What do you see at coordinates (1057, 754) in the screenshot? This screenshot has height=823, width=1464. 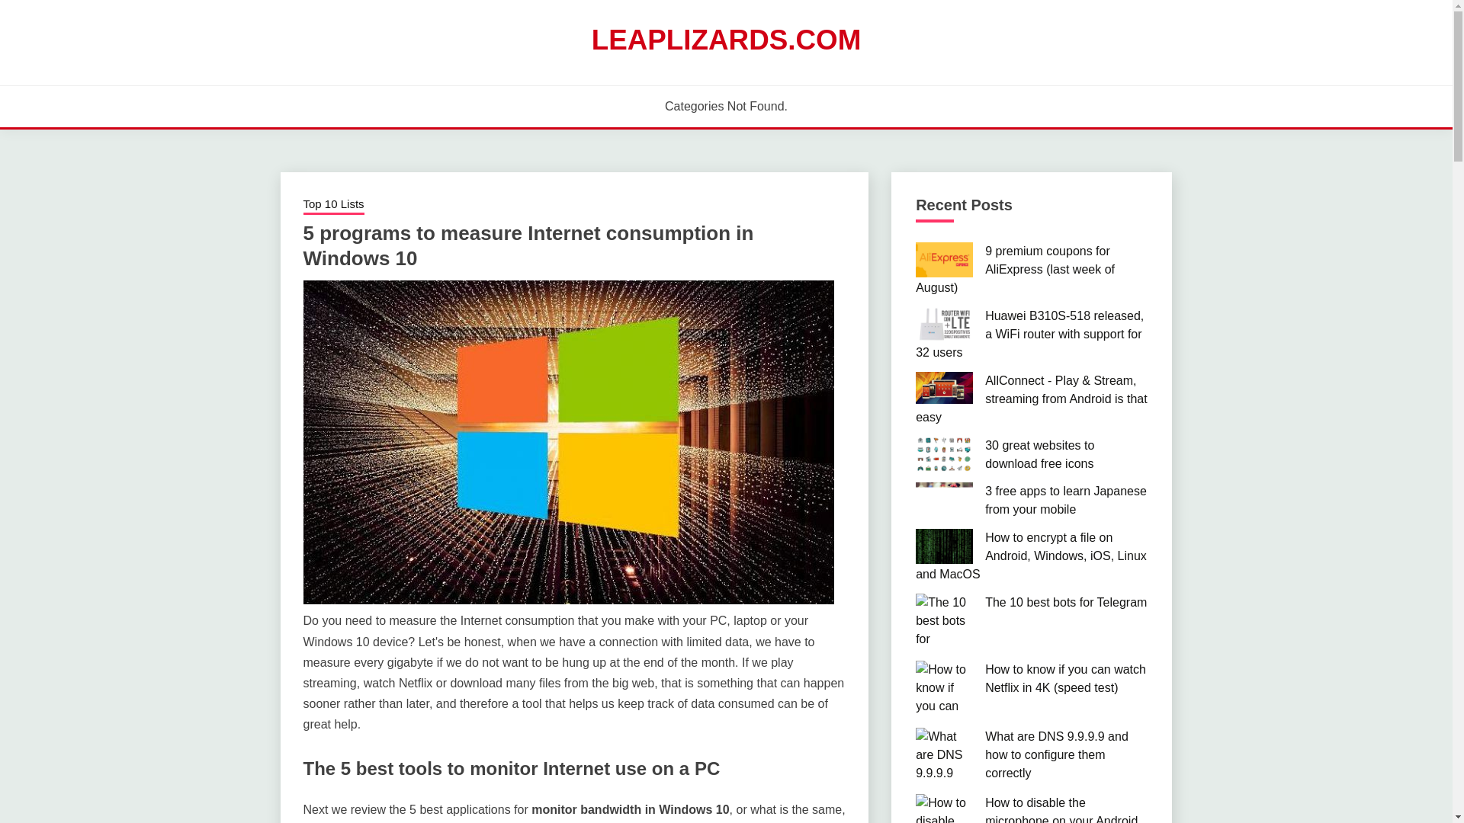 I see `What are DNS 9.9.9.9 and how to configure them correctly` at bounding box center [1057, 754].